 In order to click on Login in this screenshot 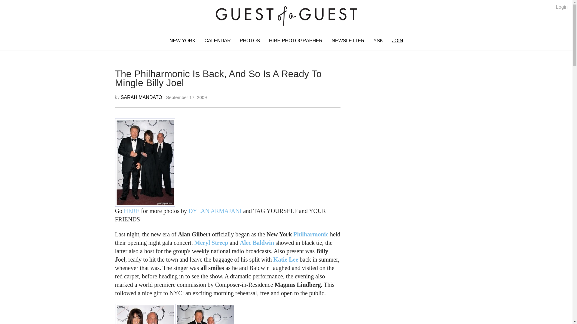, I will do `click(562, 7)`.